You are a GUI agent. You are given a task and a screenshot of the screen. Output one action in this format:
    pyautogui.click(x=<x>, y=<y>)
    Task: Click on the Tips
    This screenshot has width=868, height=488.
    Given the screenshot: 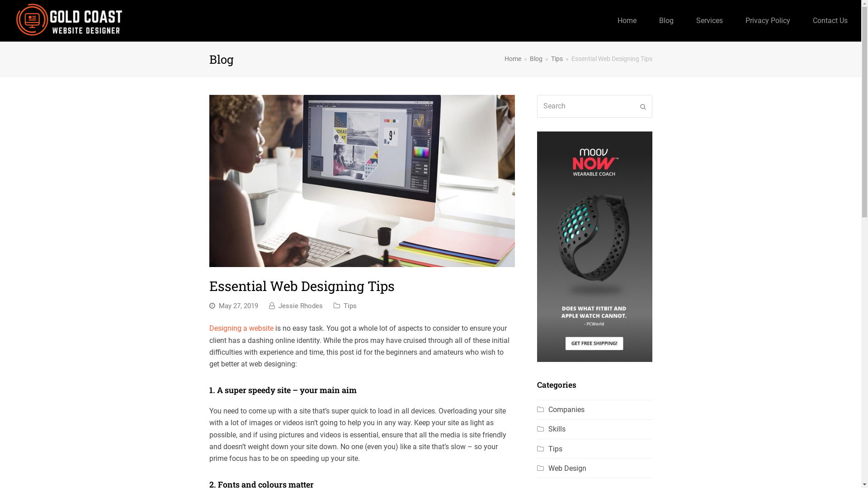 What is the action you would take?
    pyautogui.click(x=550, y=449)
    